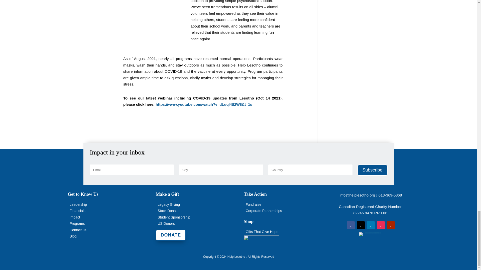 The width and height of the screenshot is (481, 270). What do you see at coordinates (264, 210) in the screenshot?
I see `Corporate Partnerships` at bounding box center [264, 210].